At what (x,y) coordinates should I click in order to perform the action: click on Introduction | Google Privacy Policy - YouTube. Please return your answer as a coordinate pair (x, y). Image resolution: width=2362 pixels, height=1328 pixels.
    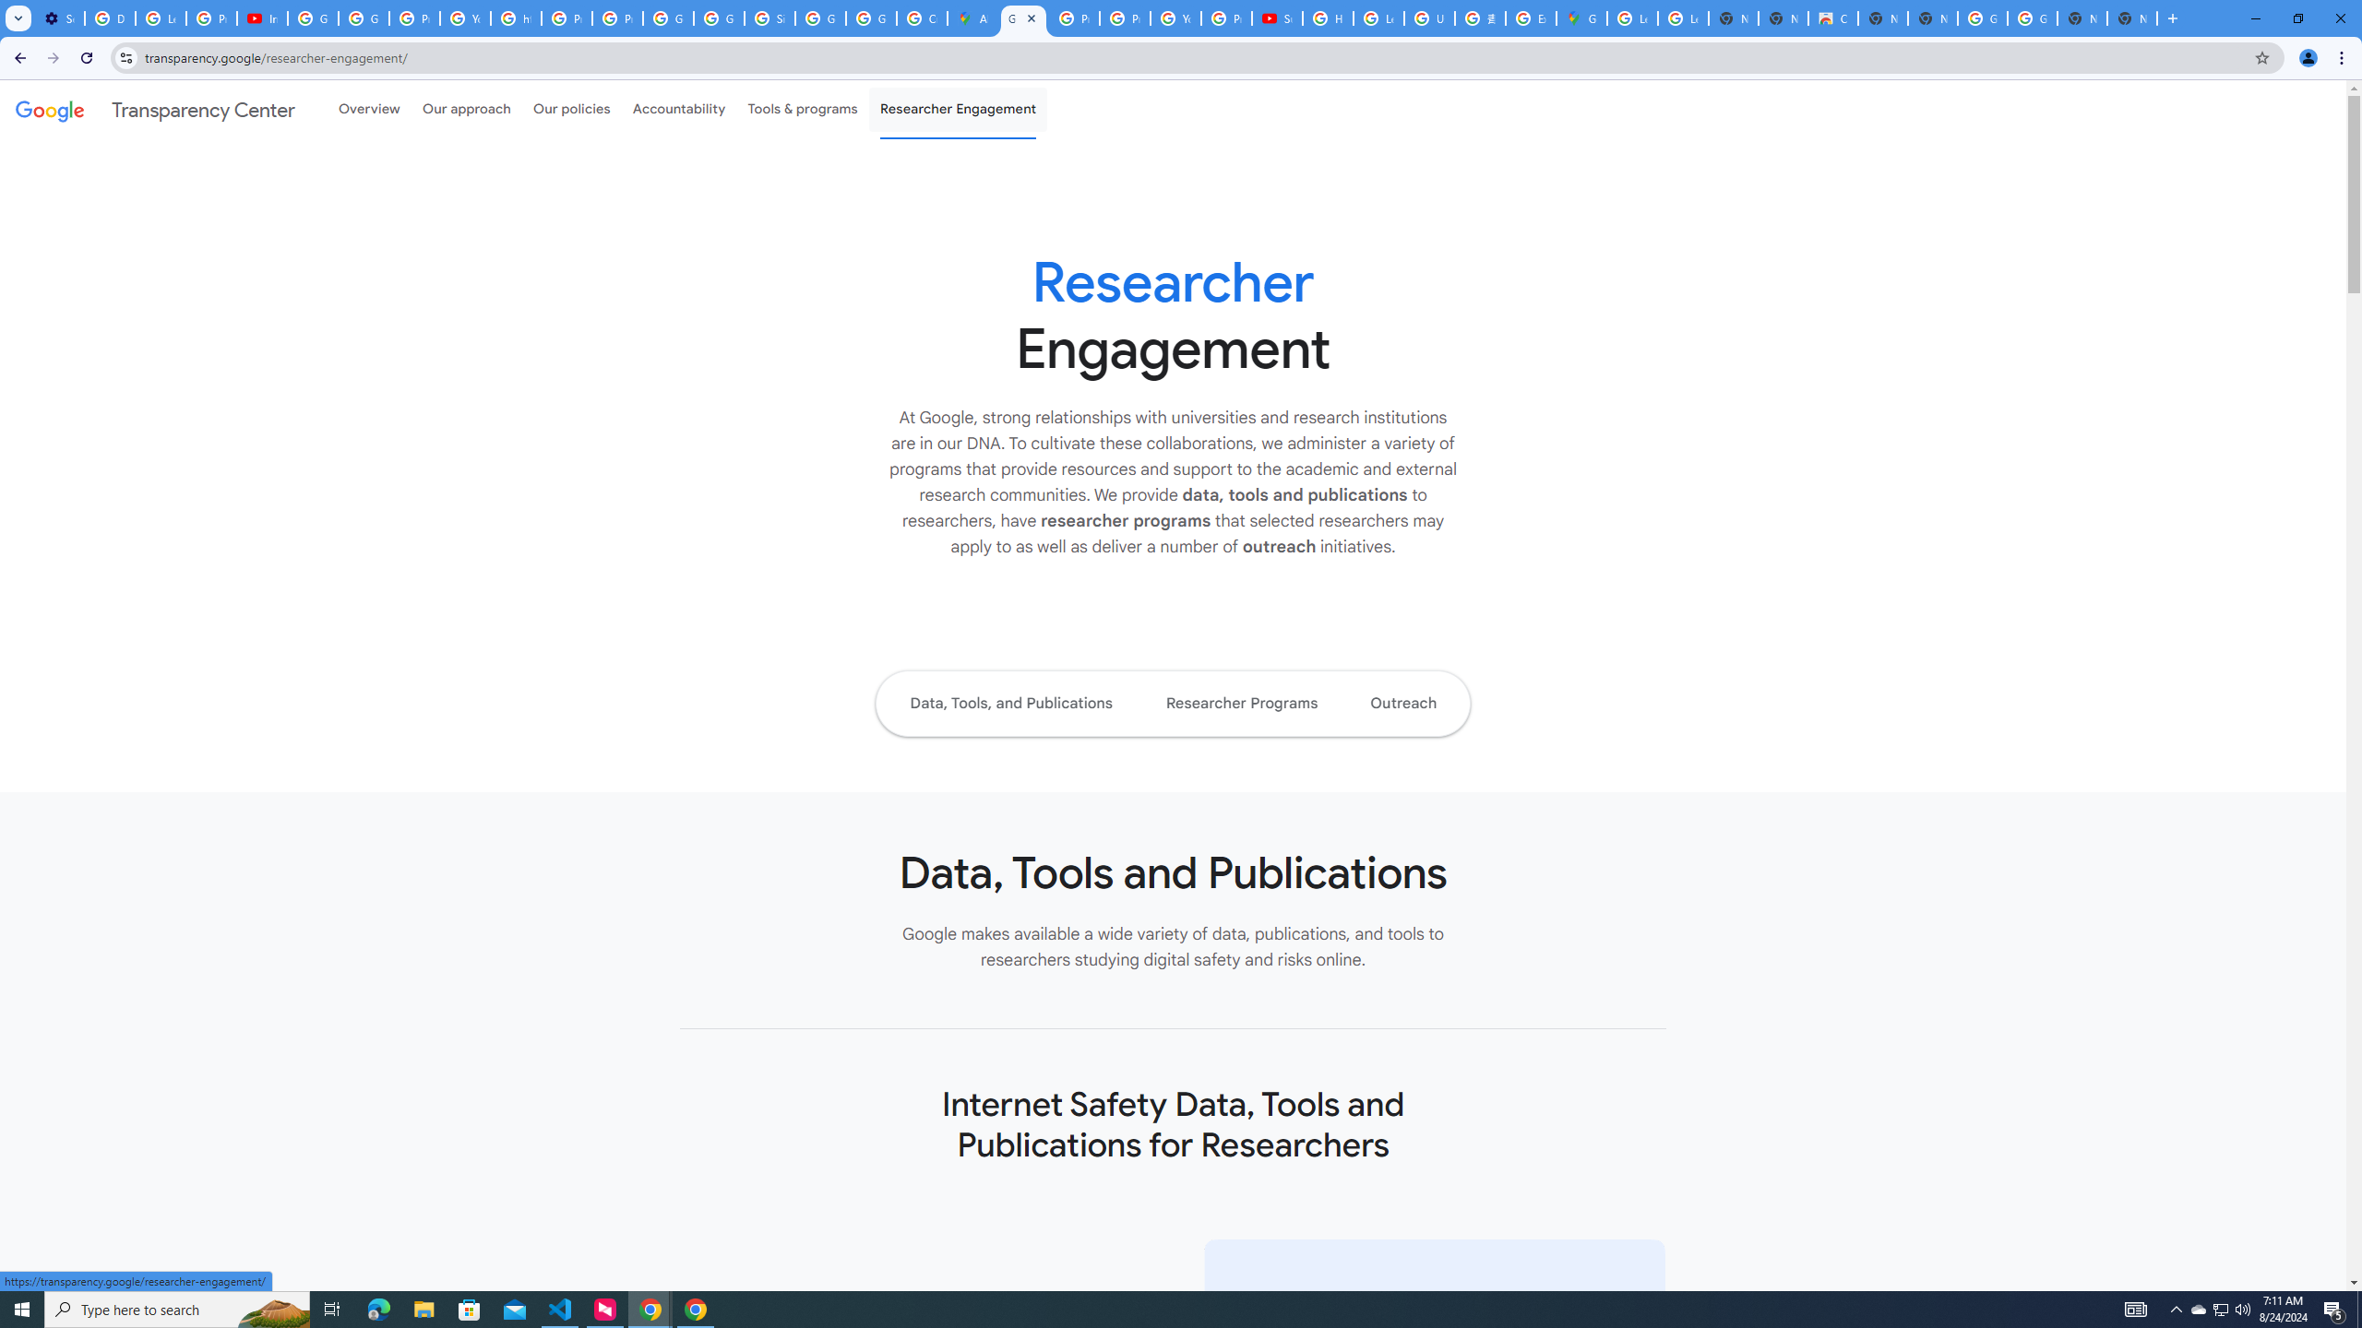
    Looking at the image, I should click on (262, 18).